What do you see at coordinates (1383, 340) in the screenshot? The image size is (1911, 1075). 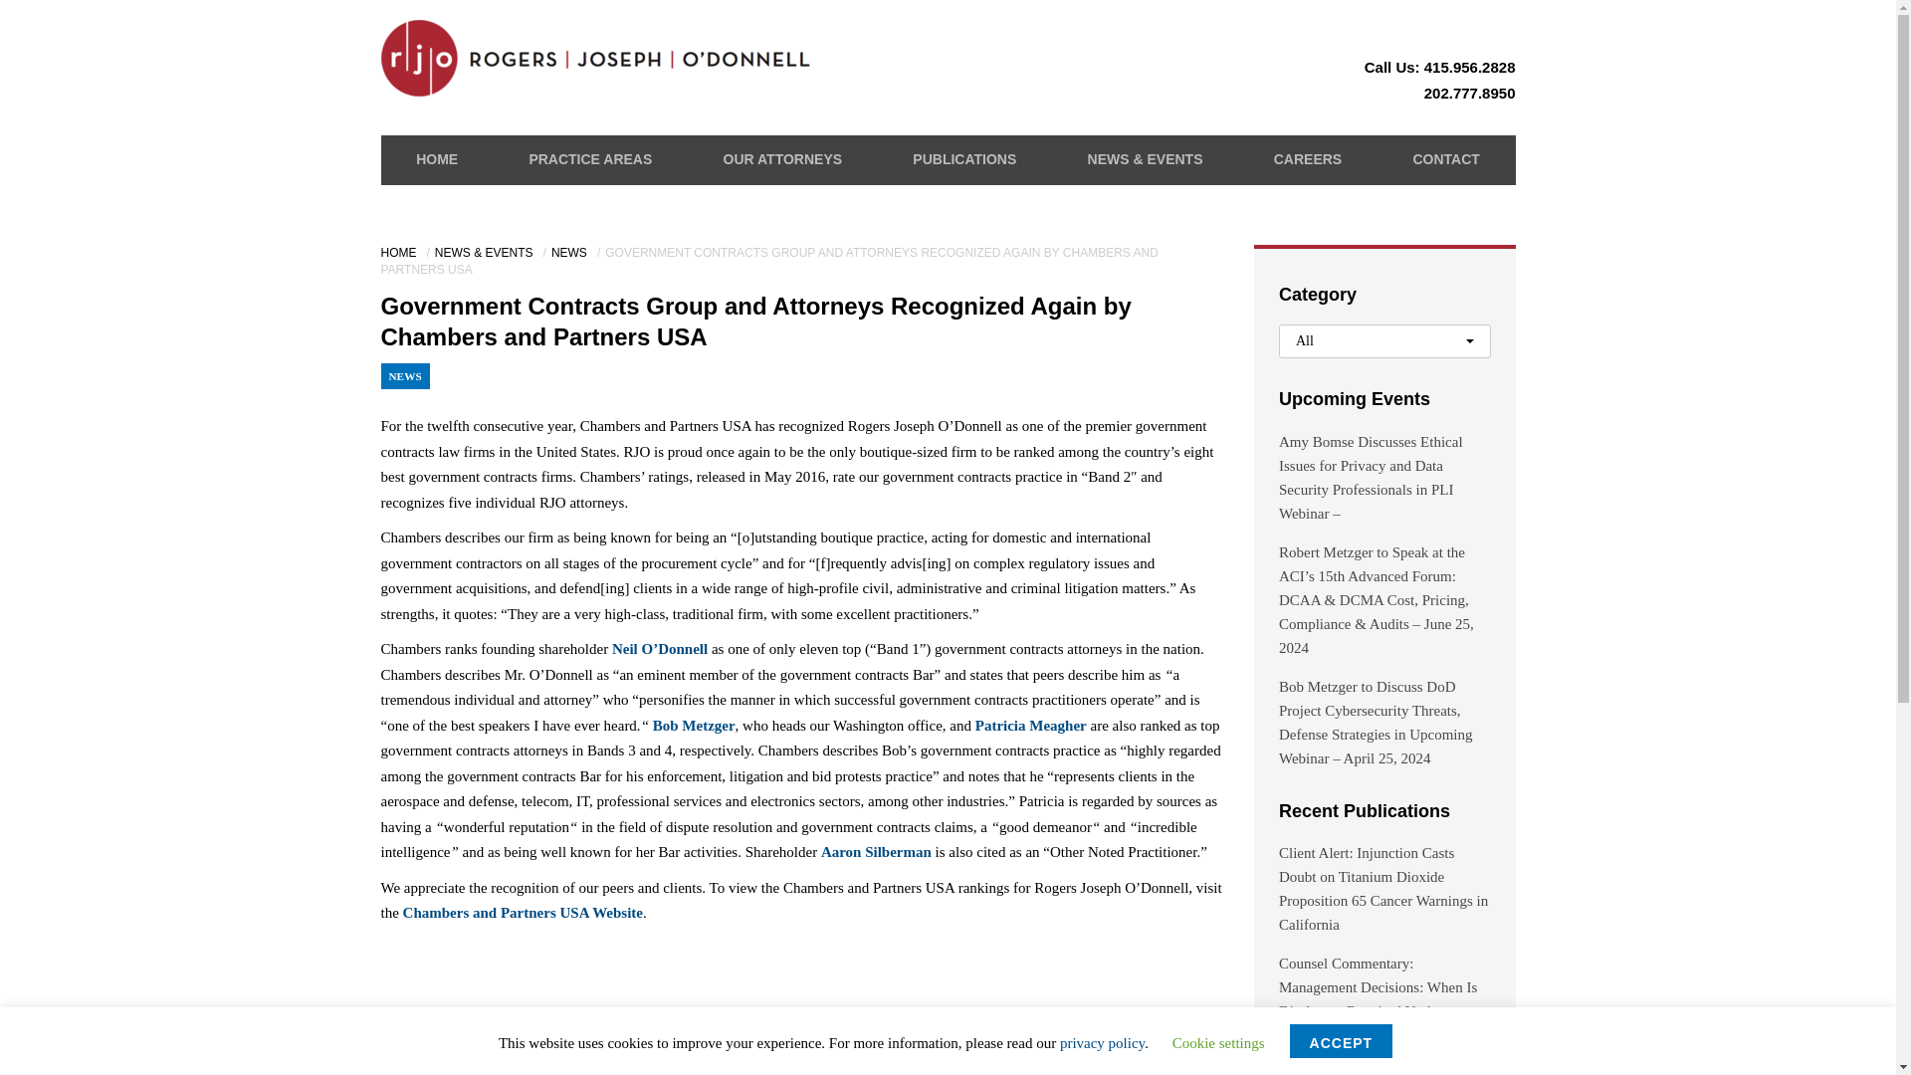 I see `All` at bounding box center [1383, 340].